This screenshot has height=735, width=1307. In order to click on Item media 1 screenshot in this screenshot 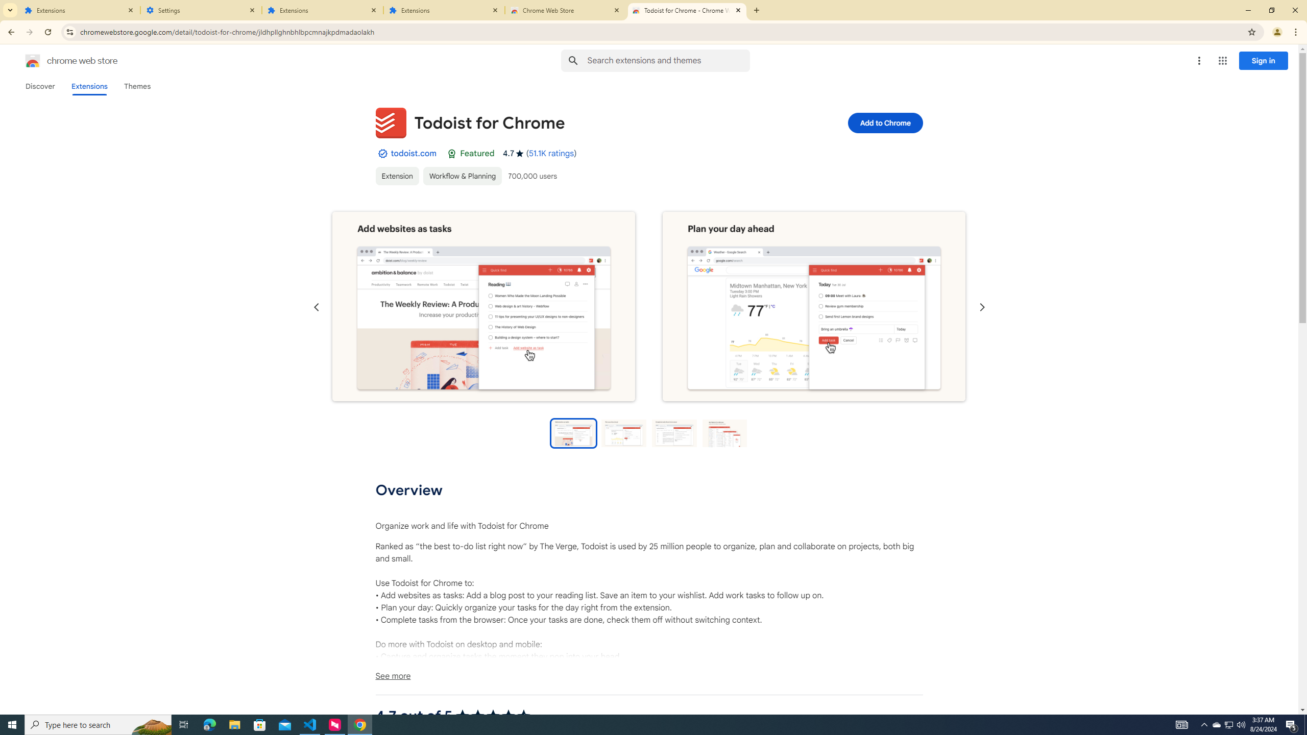, I will do `click(483, 307)`.